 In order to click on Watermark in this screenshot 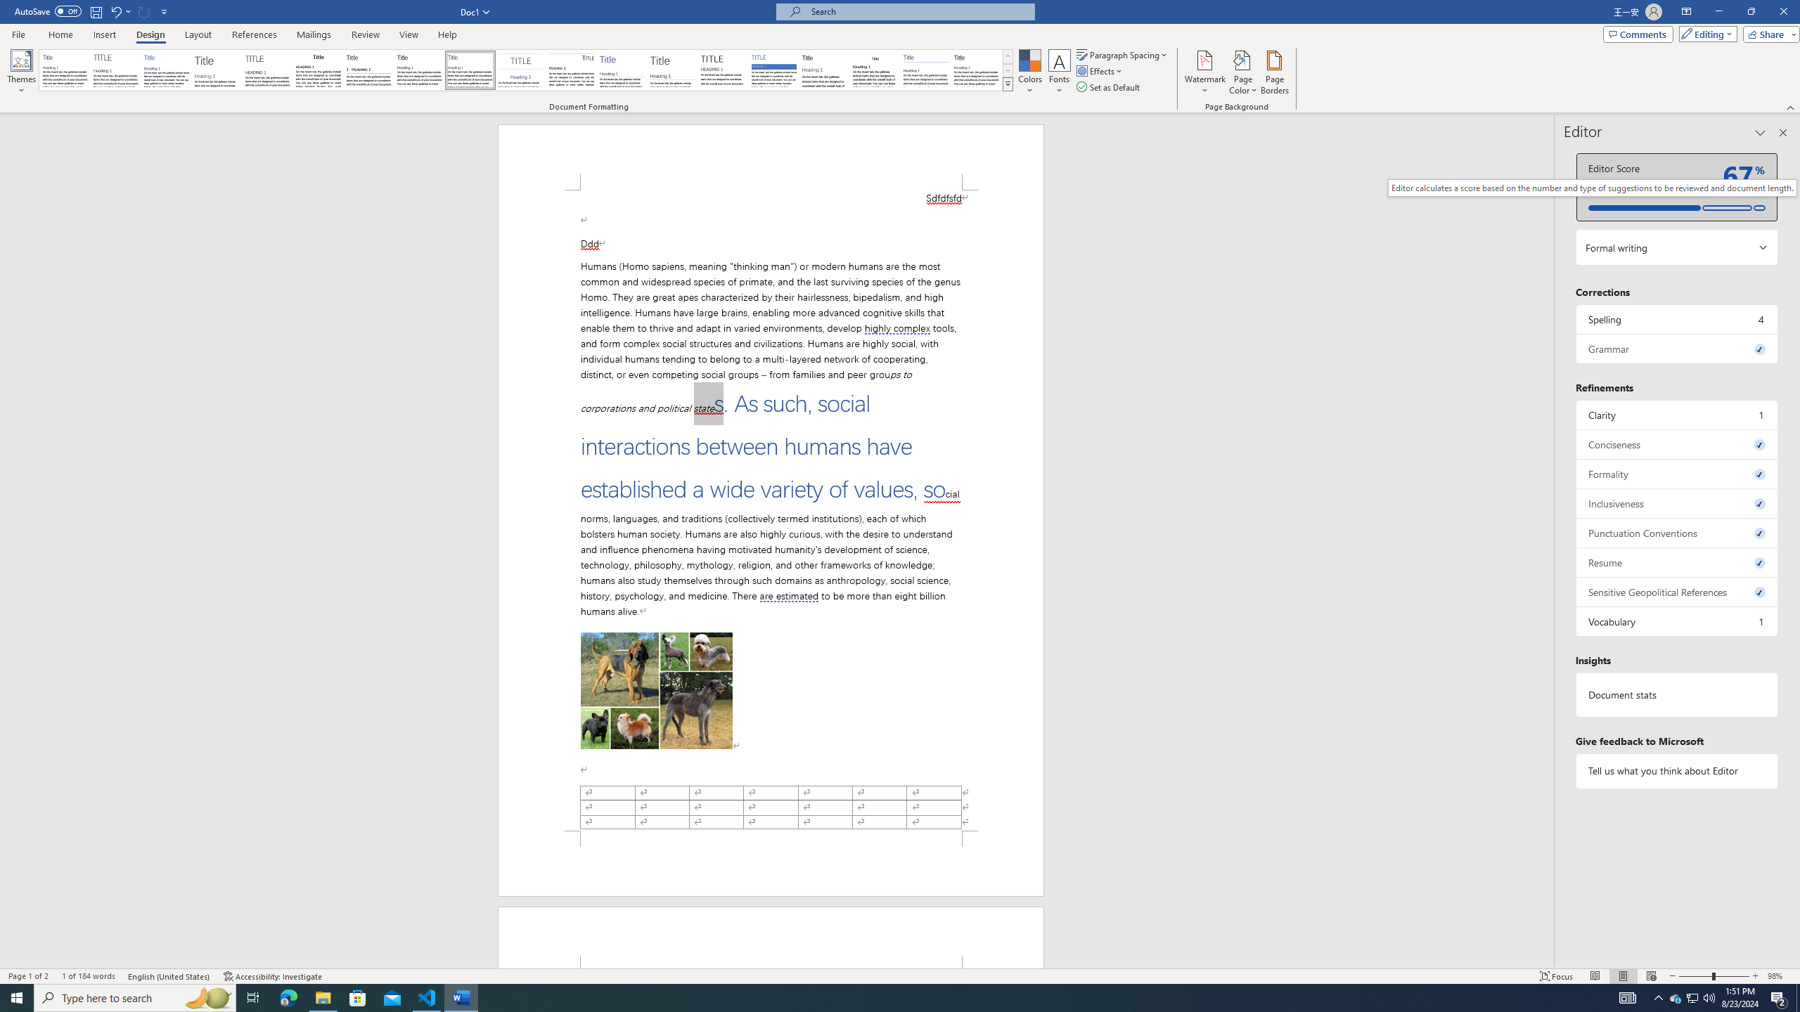, I will do `click(1204, 72)`.